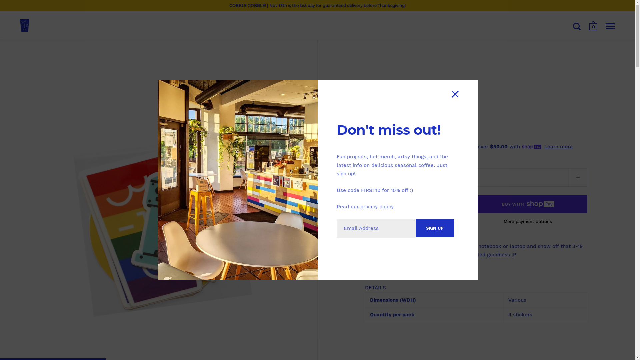 The image size is (640, 360). What do you see at coordinates (610, 26) in the screenshot?
I see `Open menu` at bounding box center [610, 26].